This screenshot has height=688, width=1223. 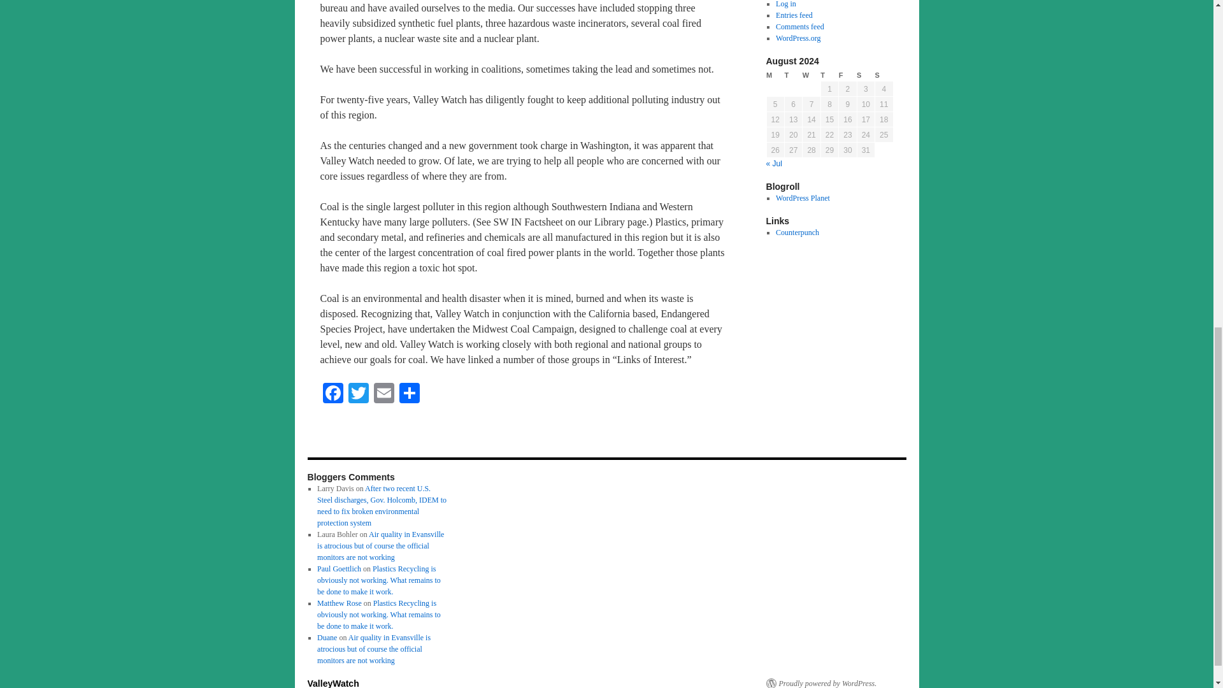 What do you see at coordinates (884, 75) in the screenshot?
I see `Sunday` at bounding box center [884, 75].